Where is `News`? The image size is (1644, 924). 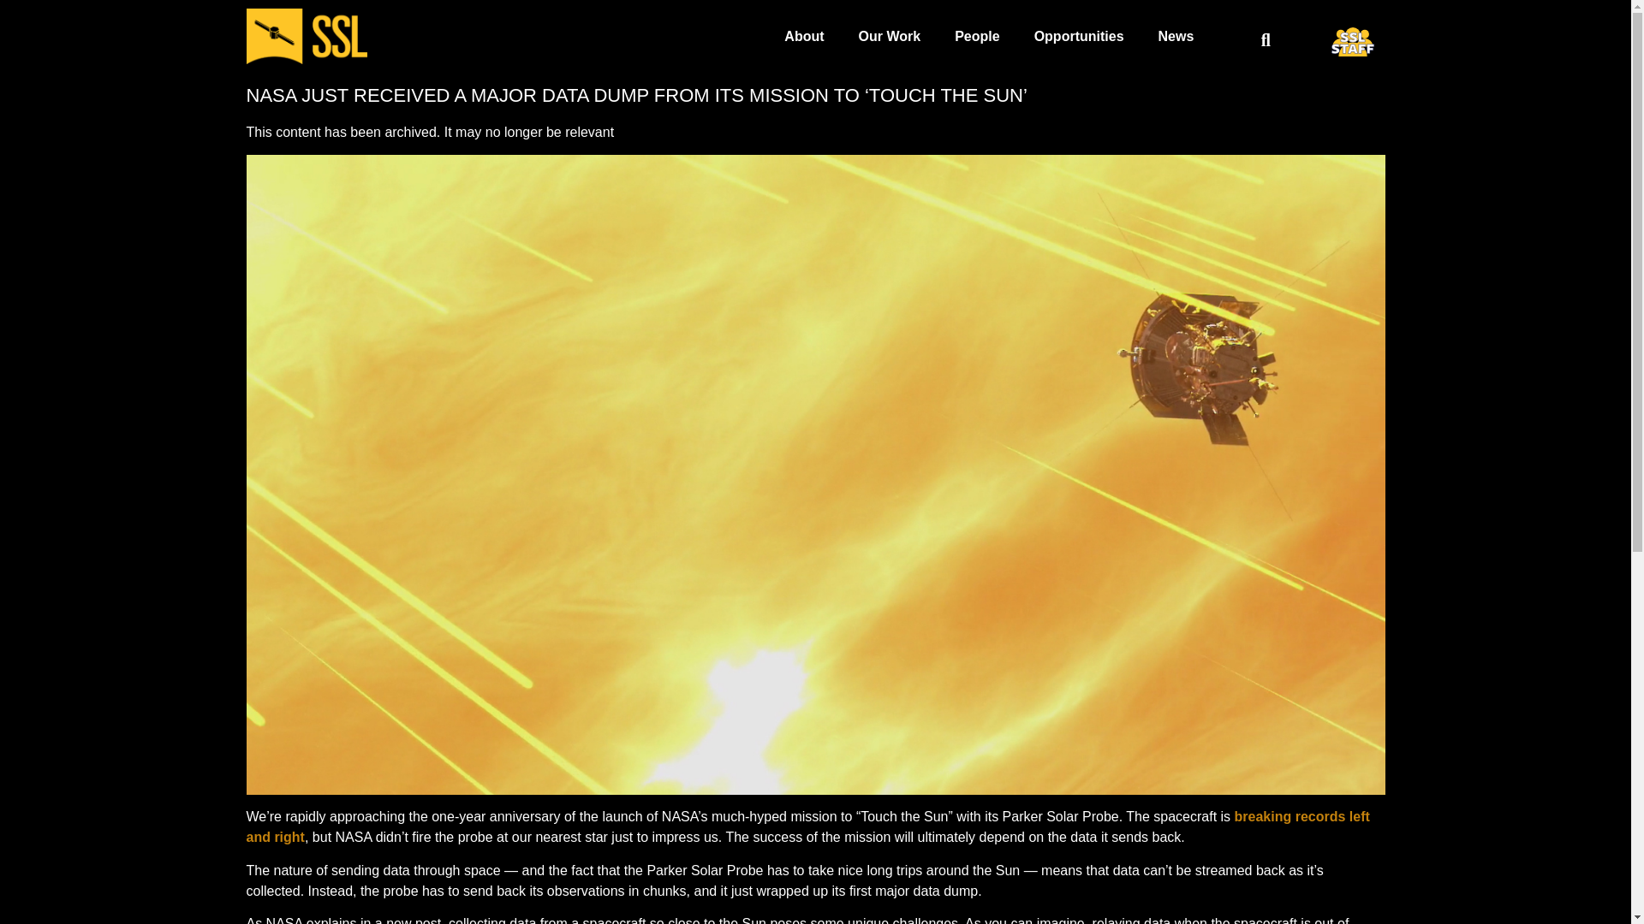 News is located at coordinates (1176, 36).